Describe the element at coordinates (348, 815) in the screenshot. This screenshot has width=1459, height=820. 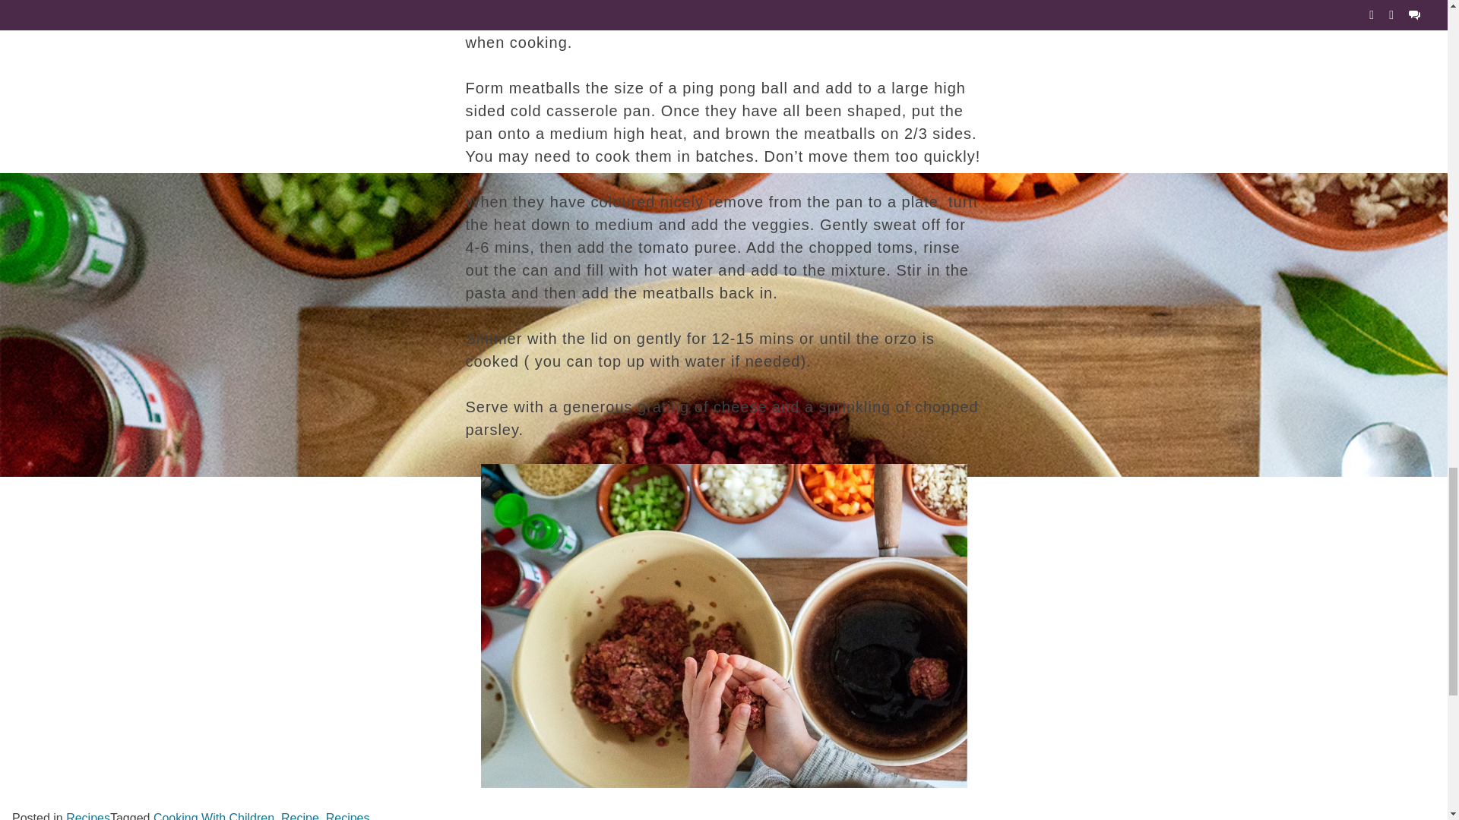
I see `Recipes` at that location.